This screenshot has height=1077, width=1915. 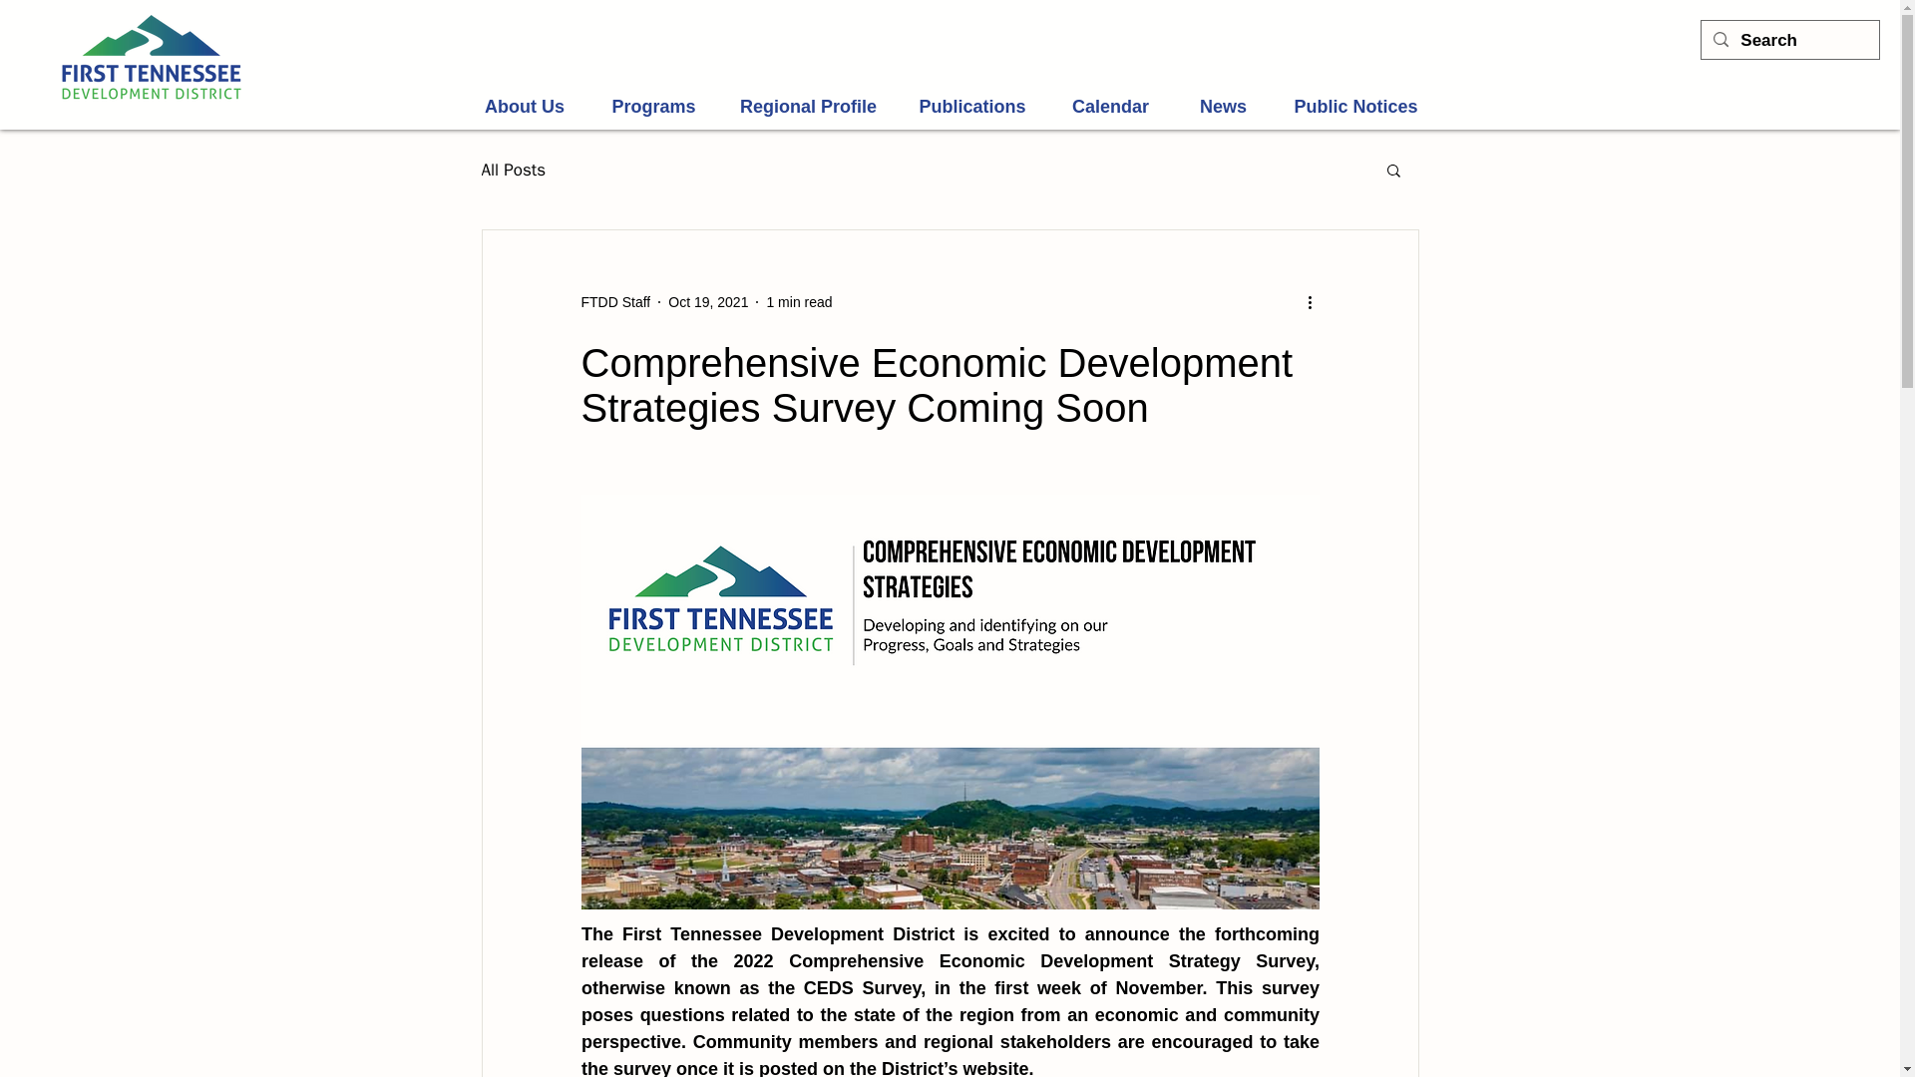 I want to click on Regional Profile, so click(x=808, y=107).